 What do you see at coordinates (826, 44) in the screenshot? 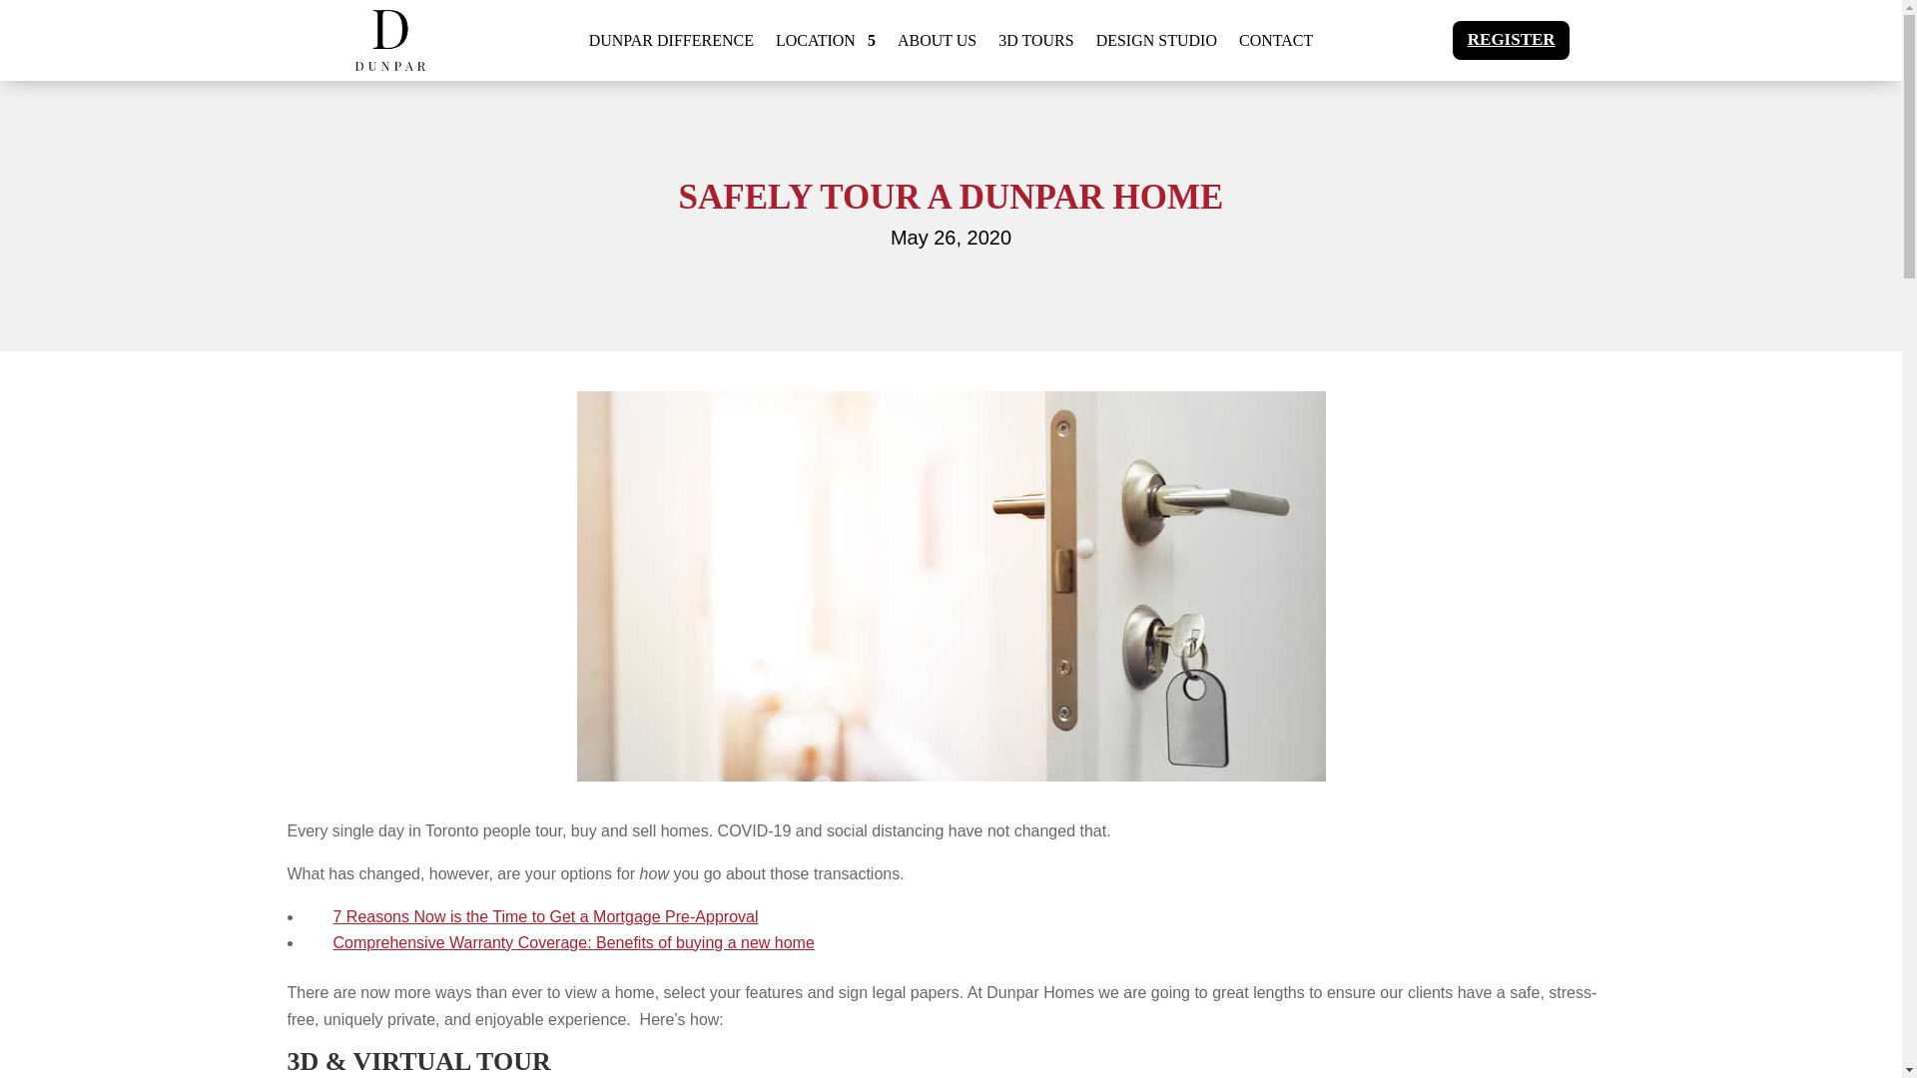
I see `LOCATION` at bounding box center [826, 44].